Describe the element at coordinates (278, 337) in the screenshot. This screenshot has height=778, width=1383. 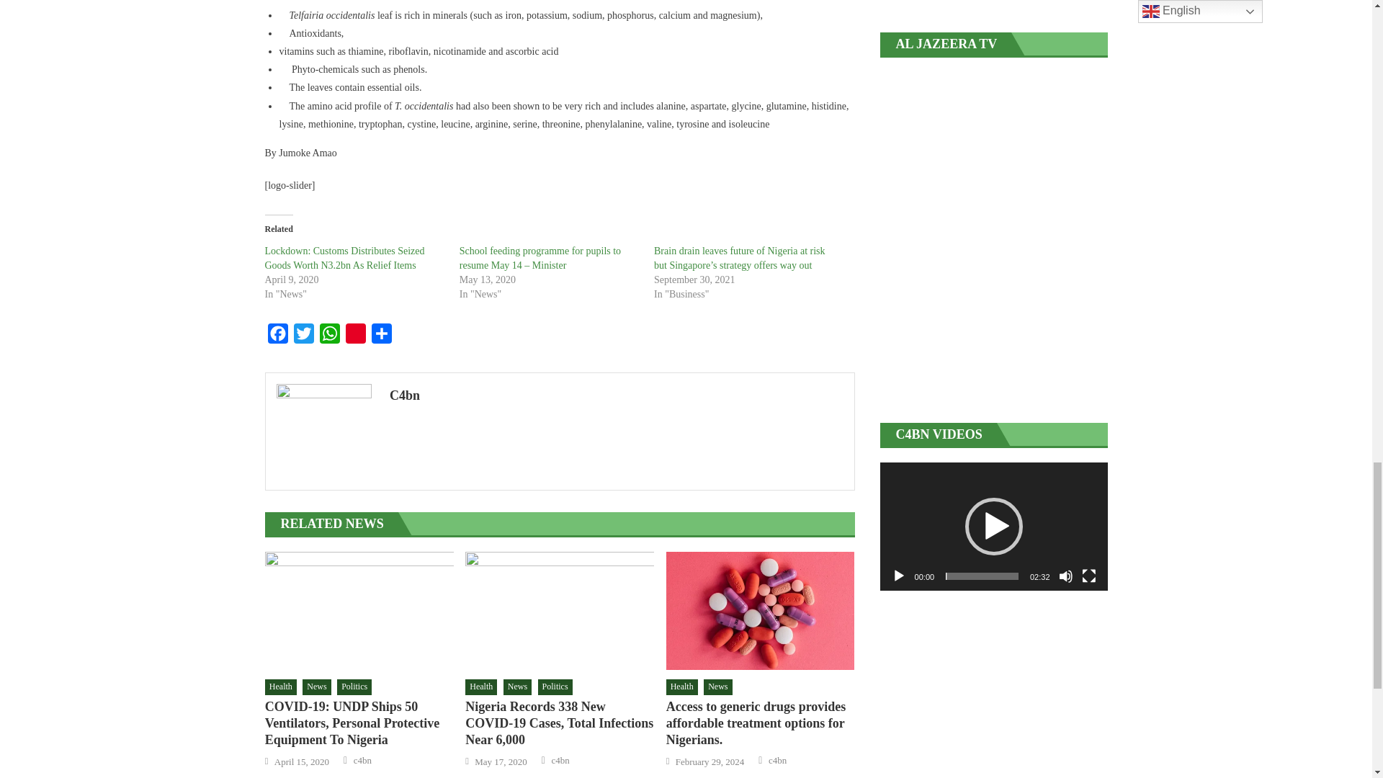
I see `Facebook` at that location.